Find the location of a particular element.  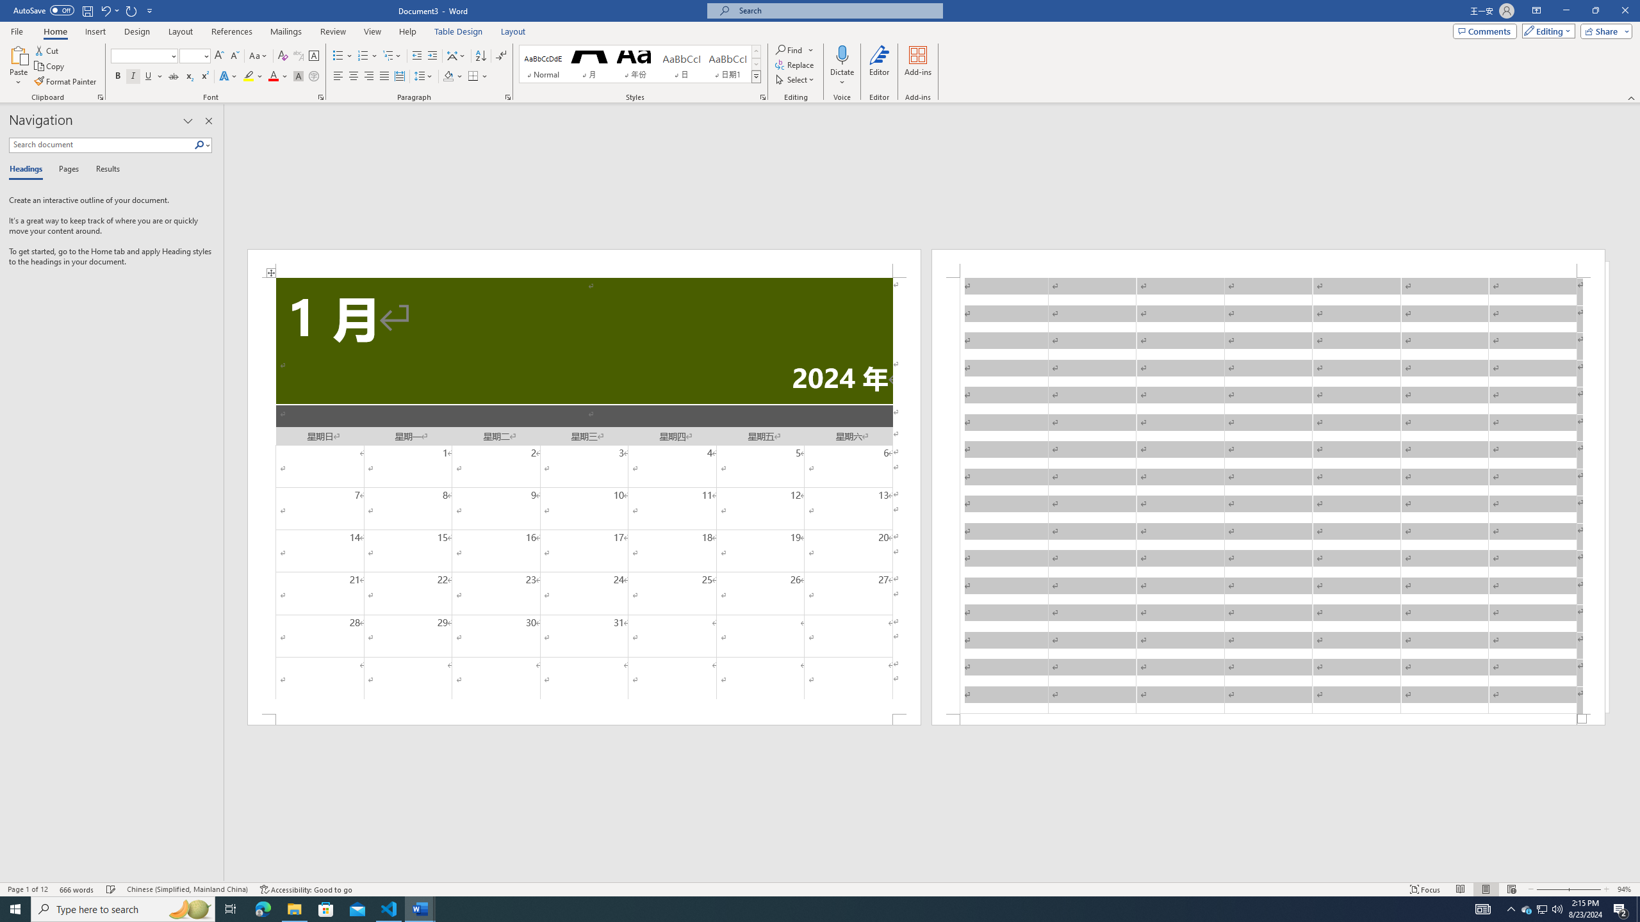

Cut is located at coordinates (47, 50).